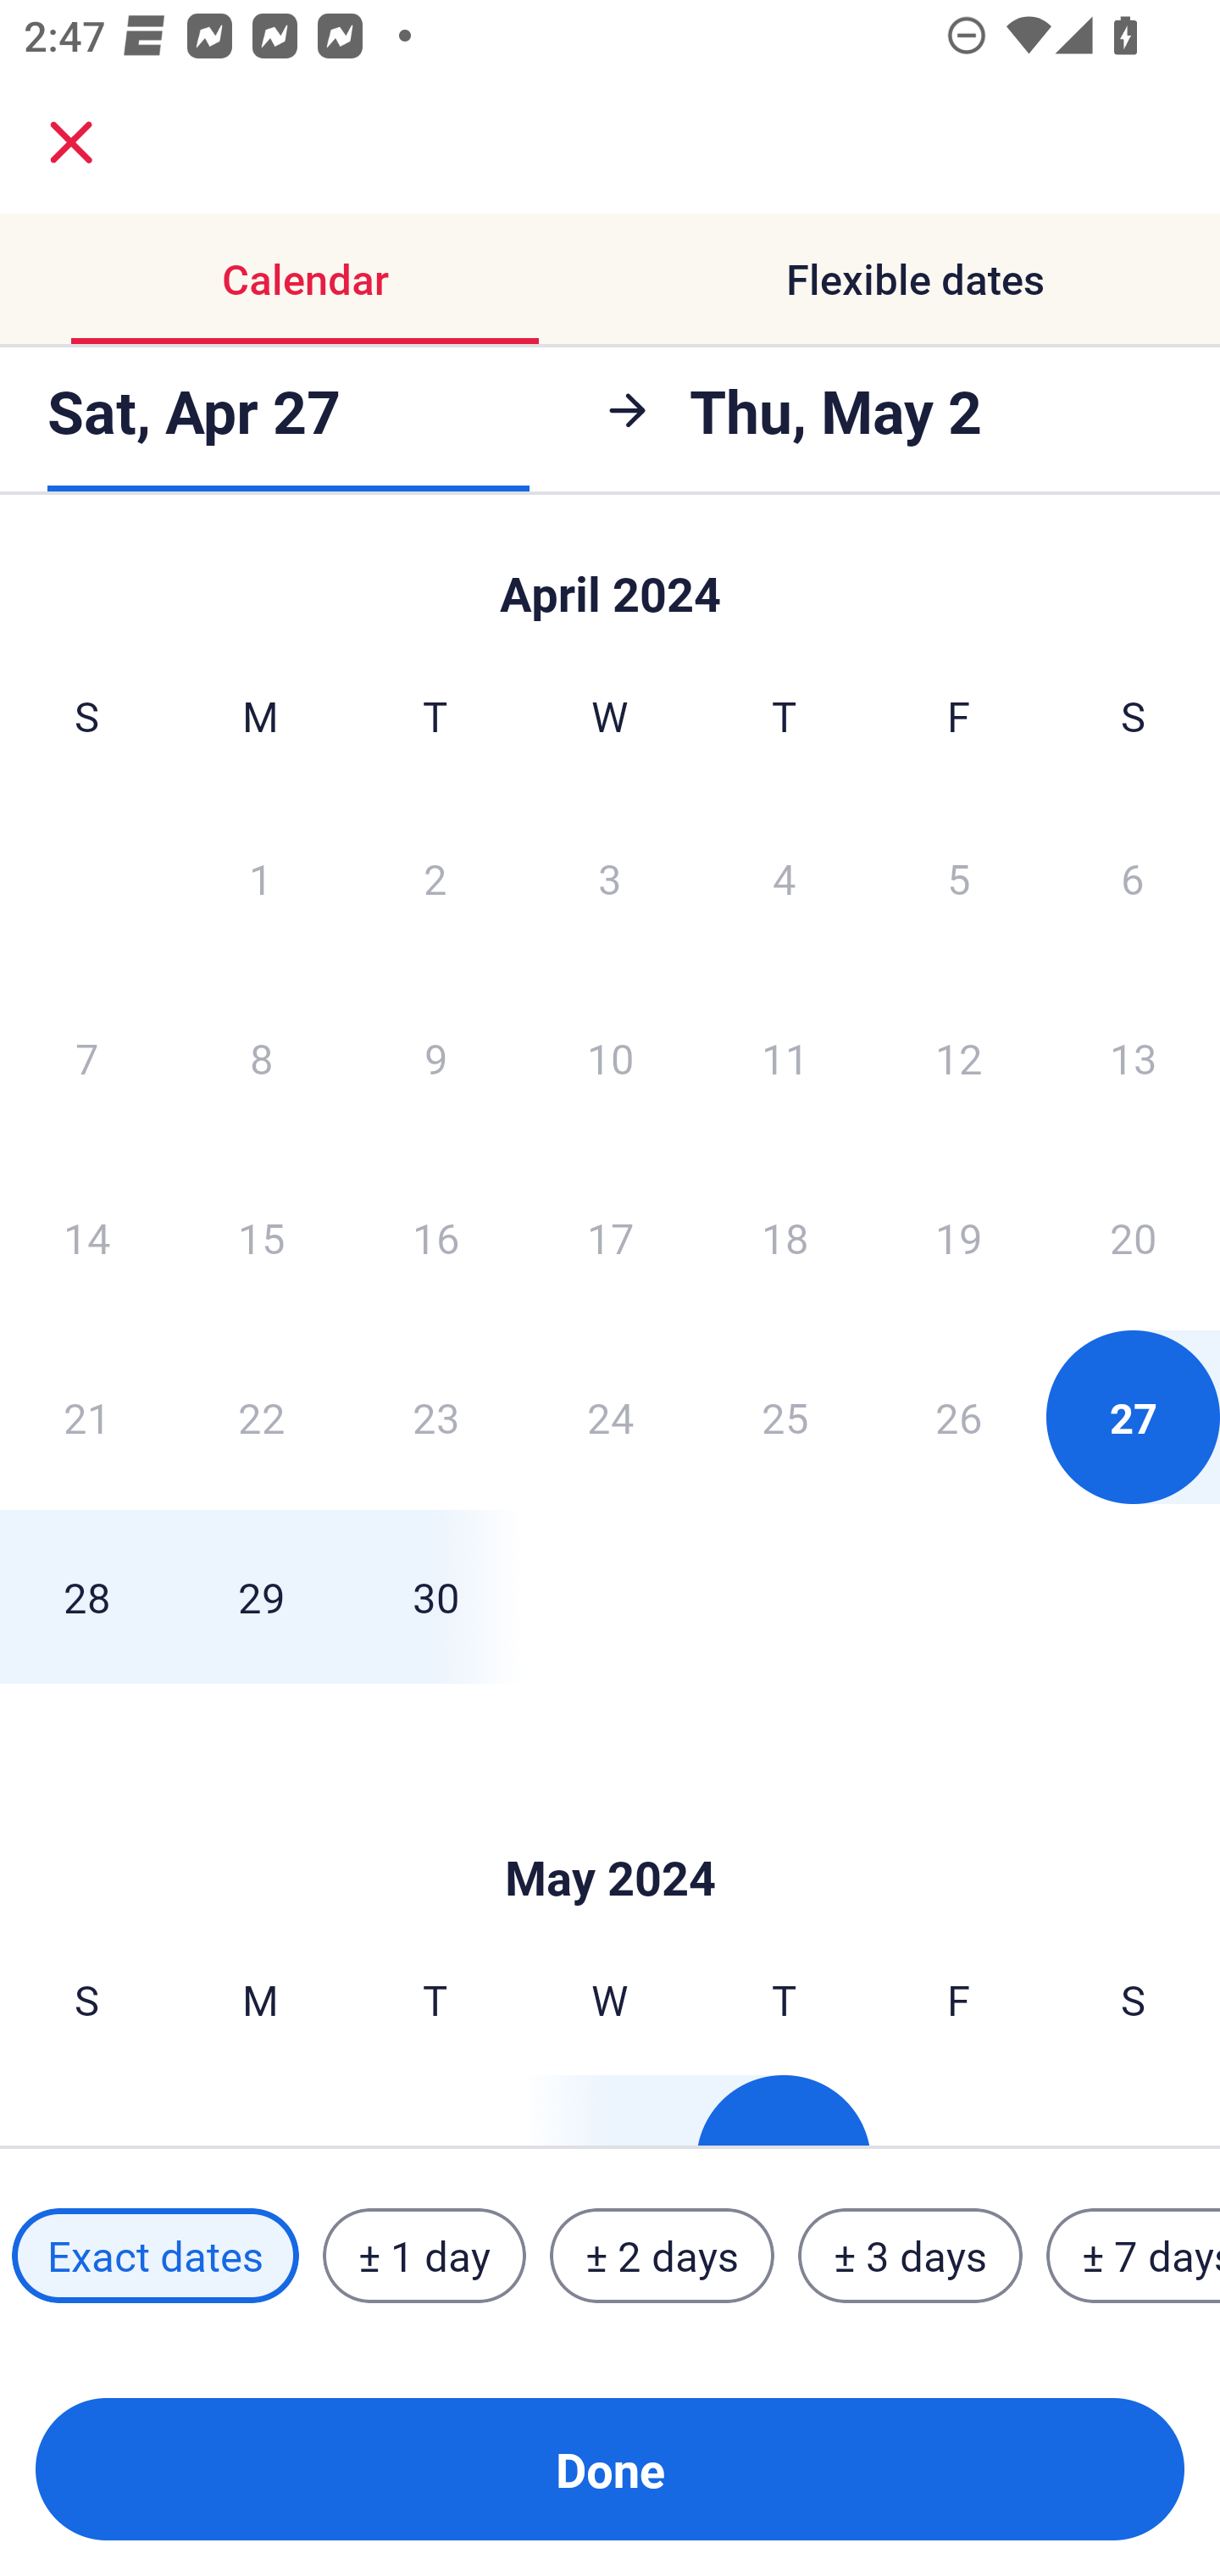 The height and width of the screenshot is (2576, 1220). What do you see at coordinates (261, 1058) in the screenshot?
I see `8 Monday, April 8, 2024` at bounding box center [261, 1058].